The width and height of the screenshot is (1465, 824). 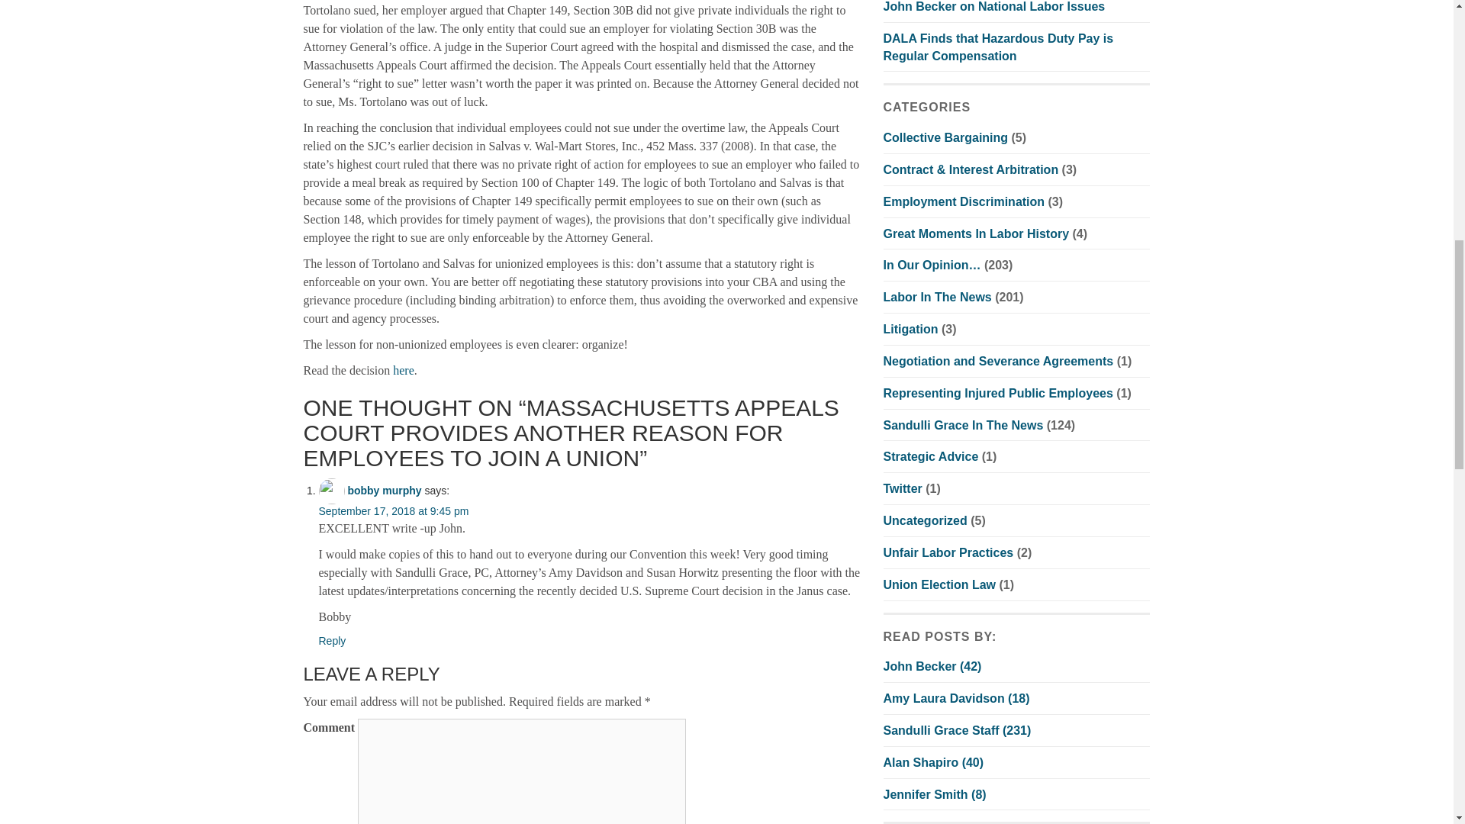 What do you see at coordinates (998, 47) in the screenshot?
I see `DALA Finds that Hazardous Duty Pay is Regular Compensation` at bounding box center [998, 47].